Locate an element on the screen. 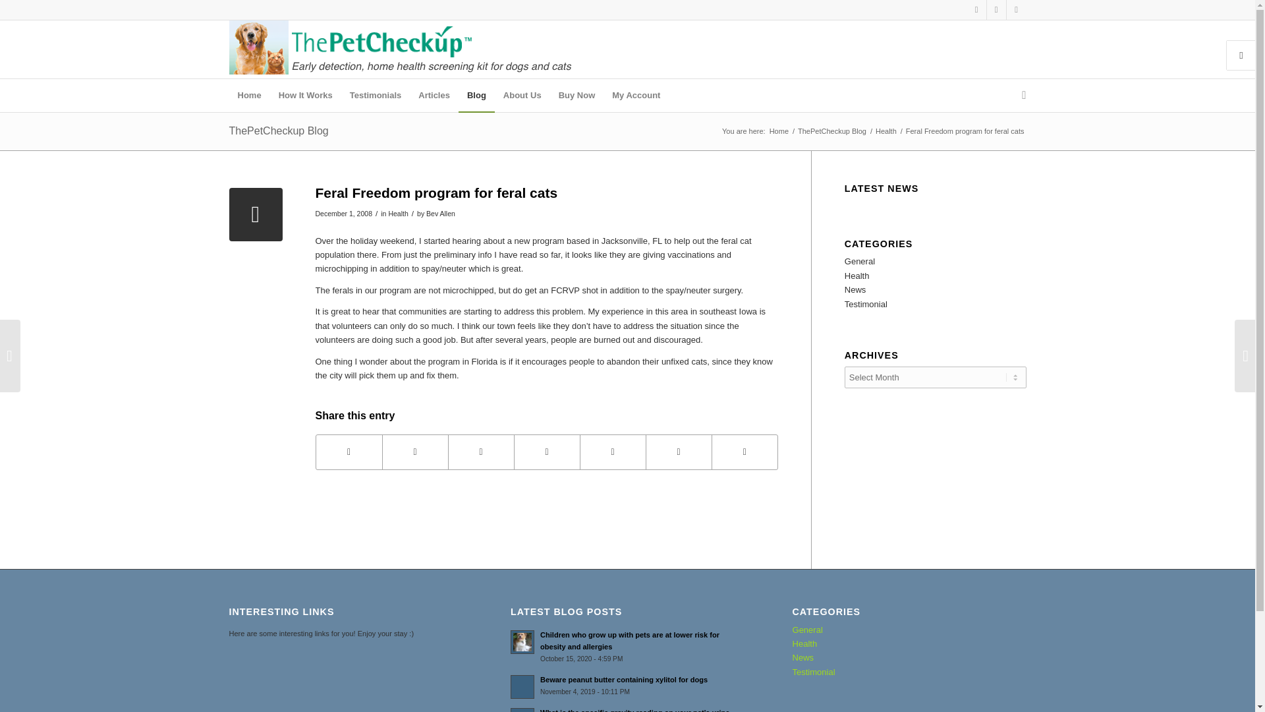 The width and height of the screenshot is (1265, 712). About Us is located at coordinates (522, 95).